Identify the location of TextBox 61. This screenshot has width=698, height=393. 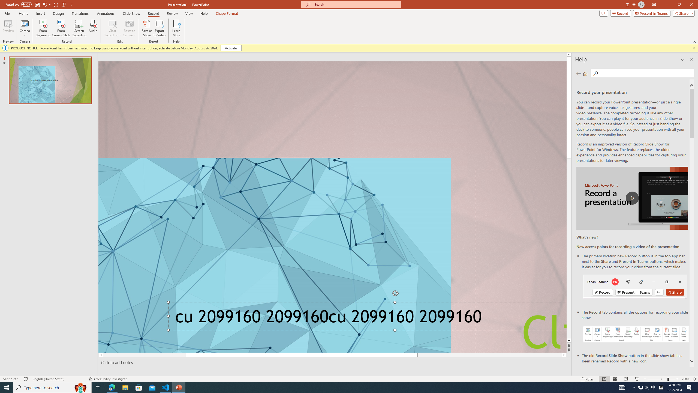
(366, 318).